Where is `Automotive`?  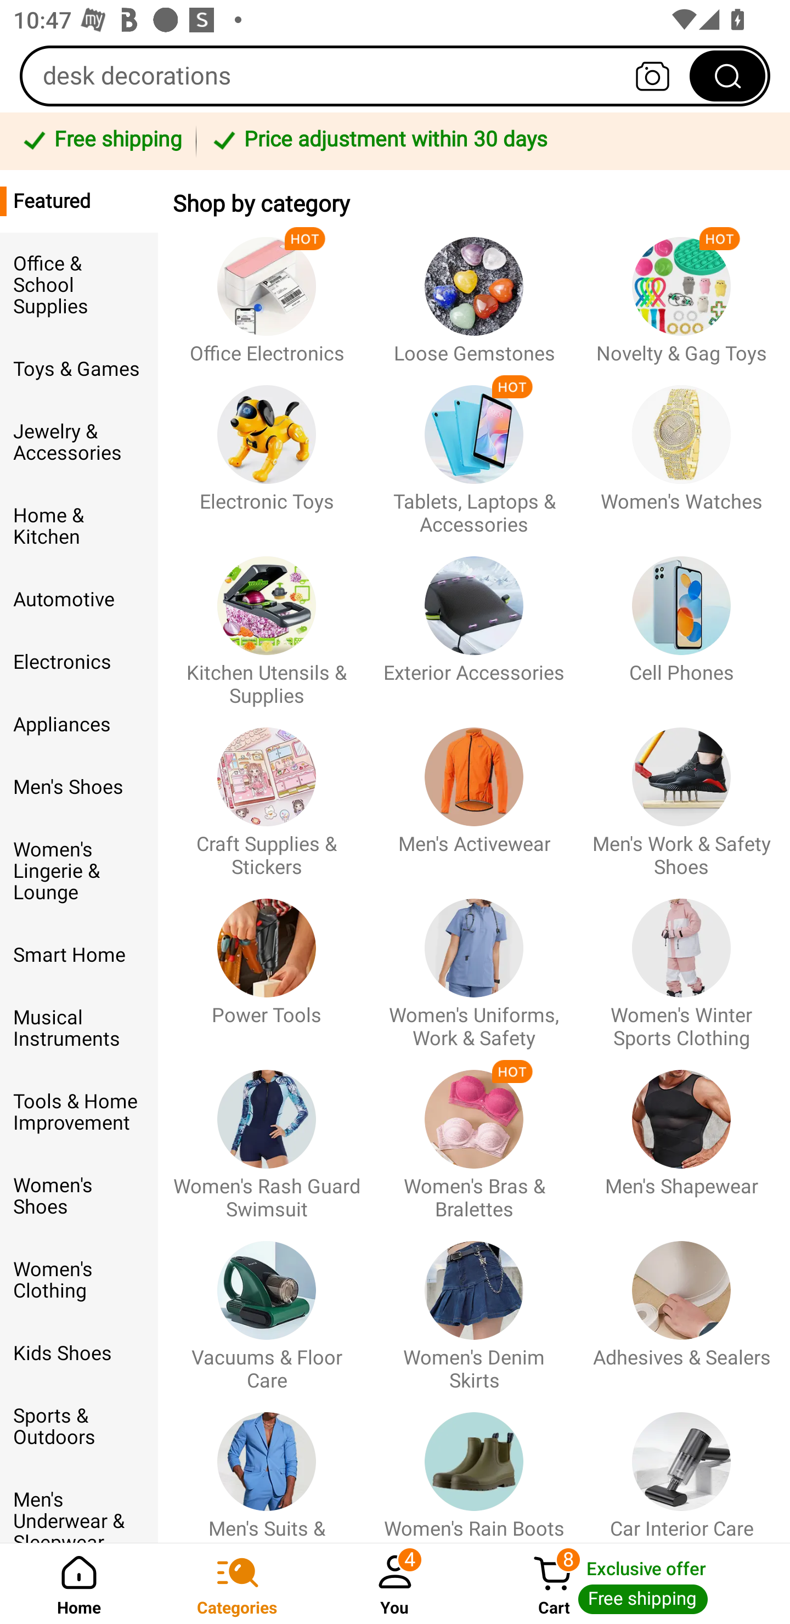 Automotive is located at coordinates (79, 600).